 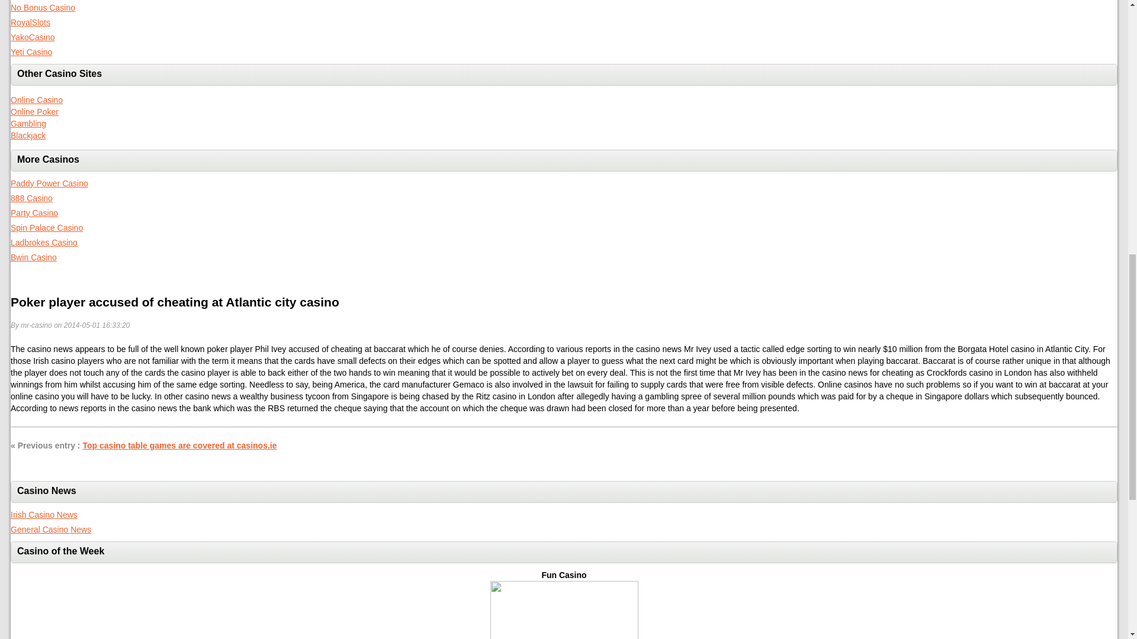 I want to click on Yeti Casino, so click(x=31, y=52).